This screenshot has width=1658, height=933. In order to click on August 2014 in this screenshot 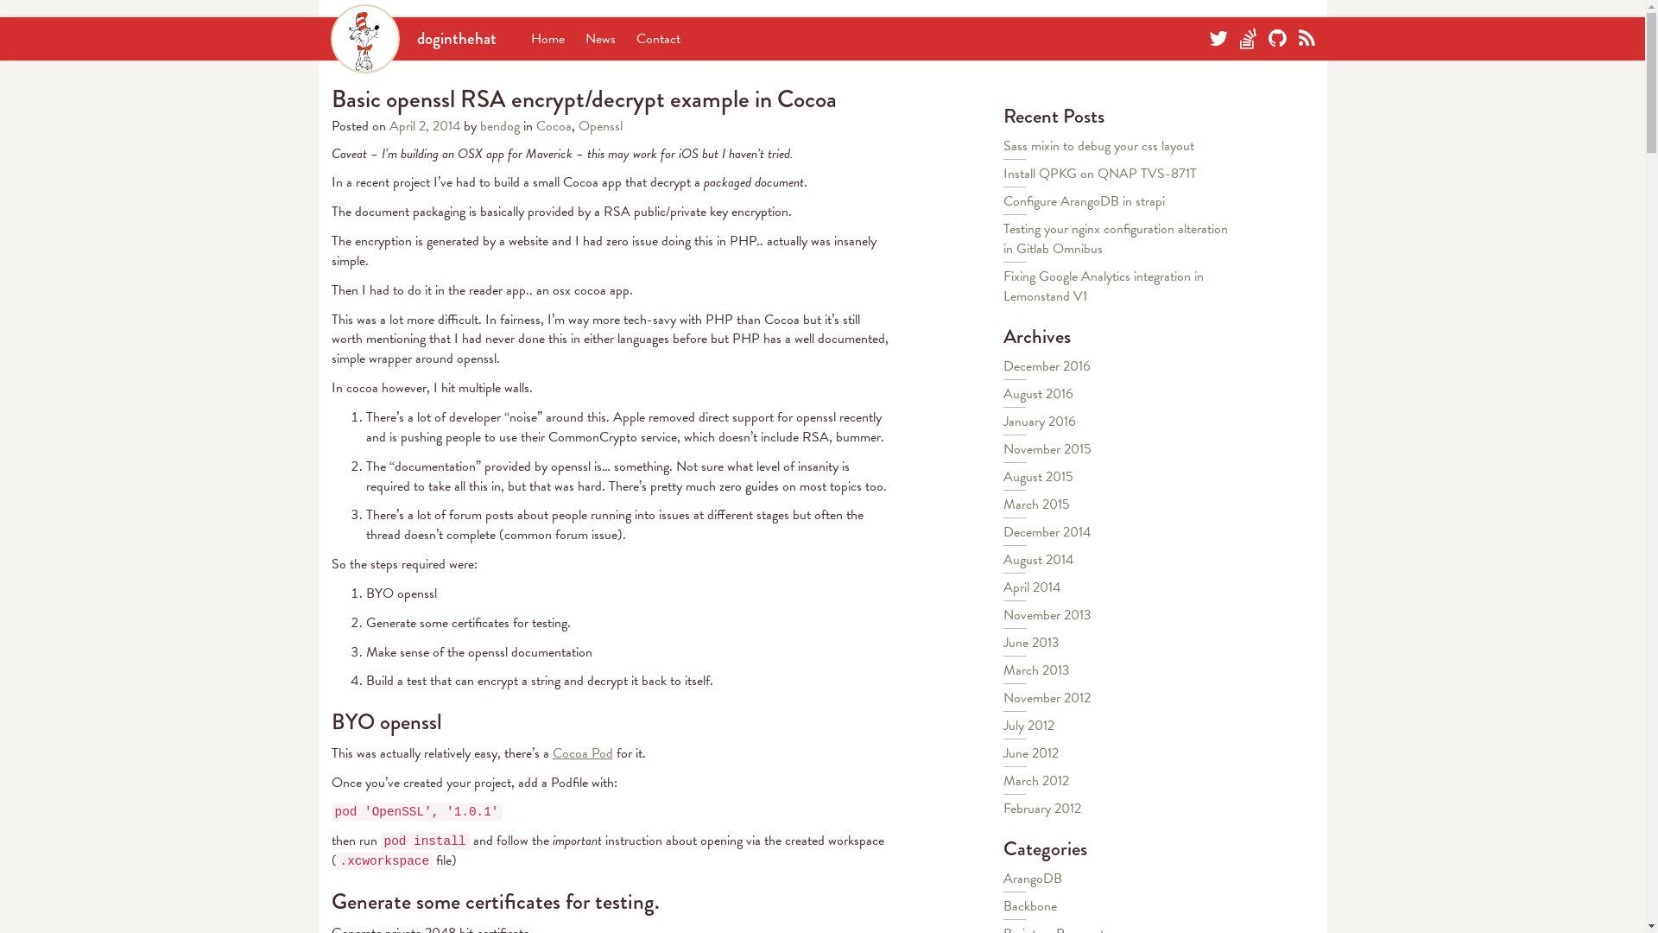, I will do `click(1038, 560)`.